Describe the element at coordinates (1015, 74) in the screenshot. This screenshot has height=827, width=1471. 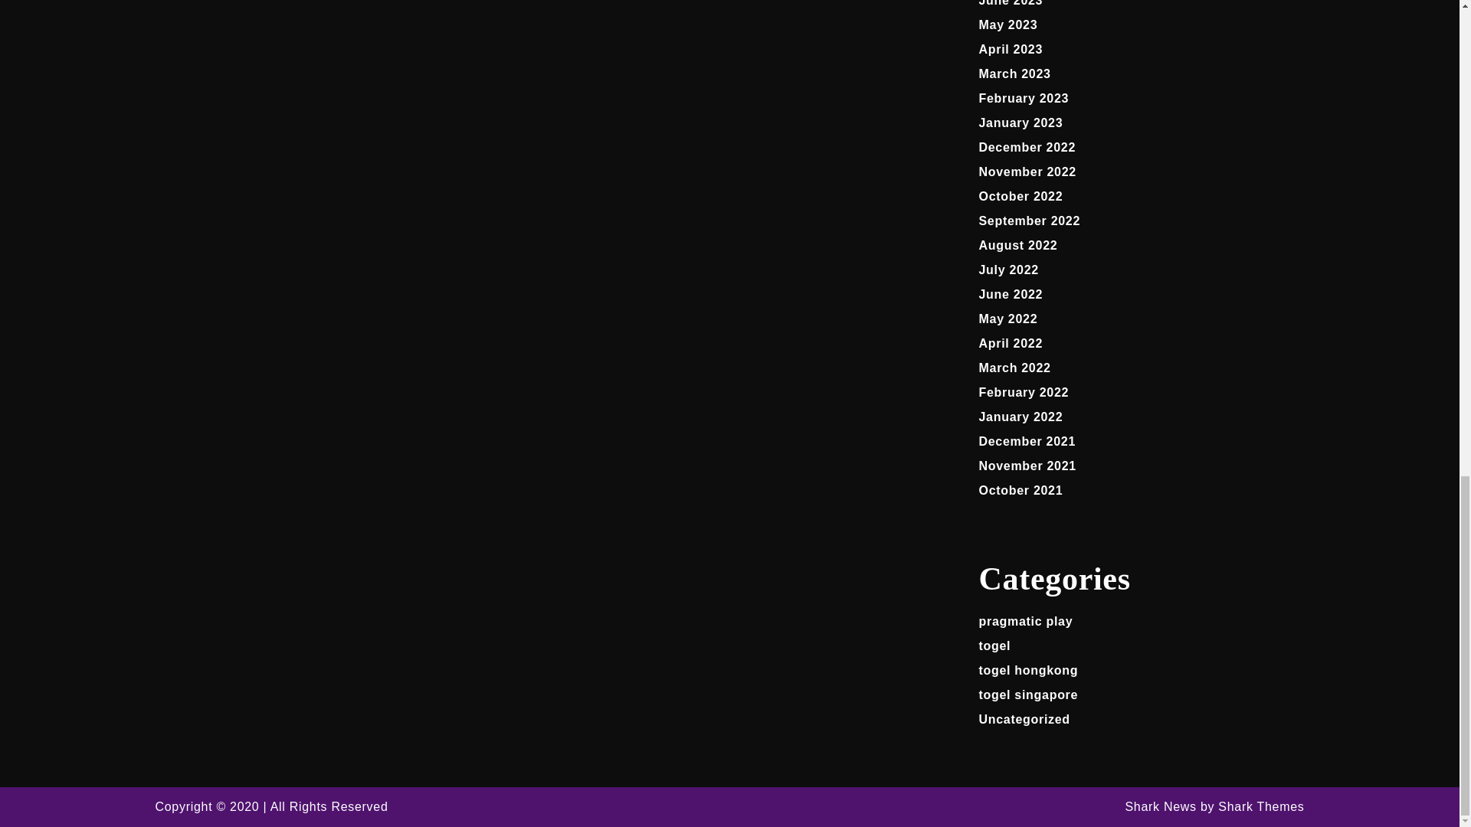
I see `March 2023` at that location.